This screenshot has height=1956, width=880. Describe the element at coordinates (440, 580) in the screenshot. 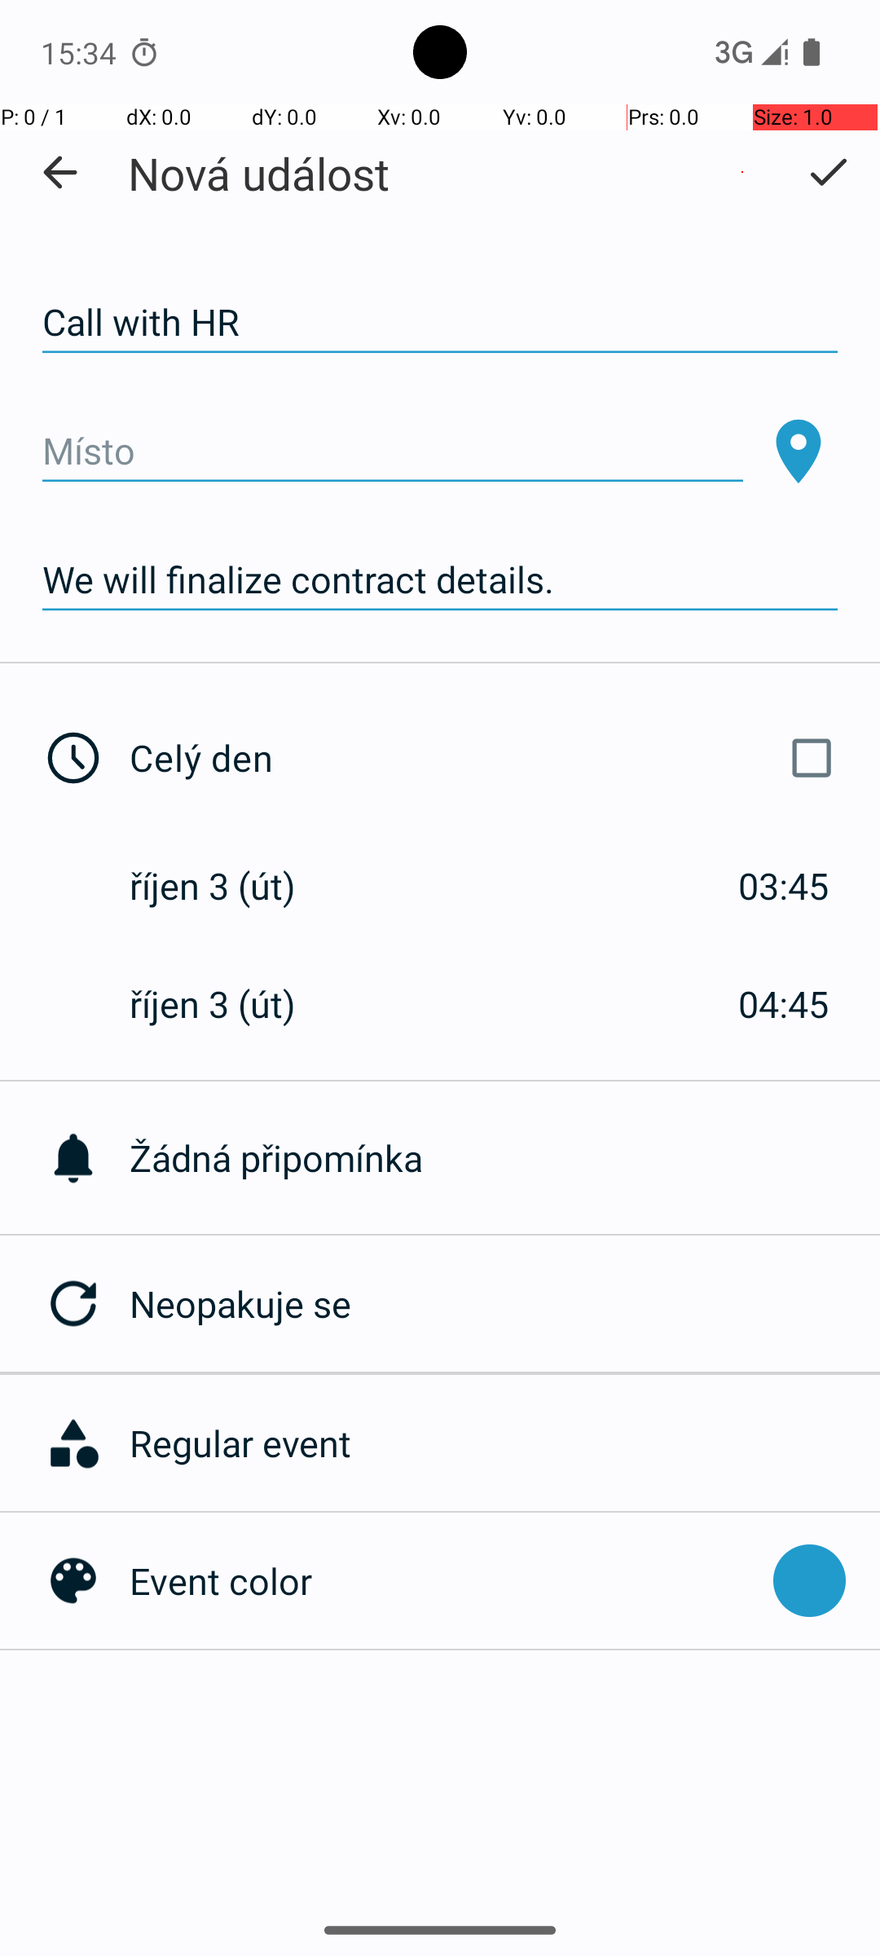

I see `We will finalize contract details.` at that location.